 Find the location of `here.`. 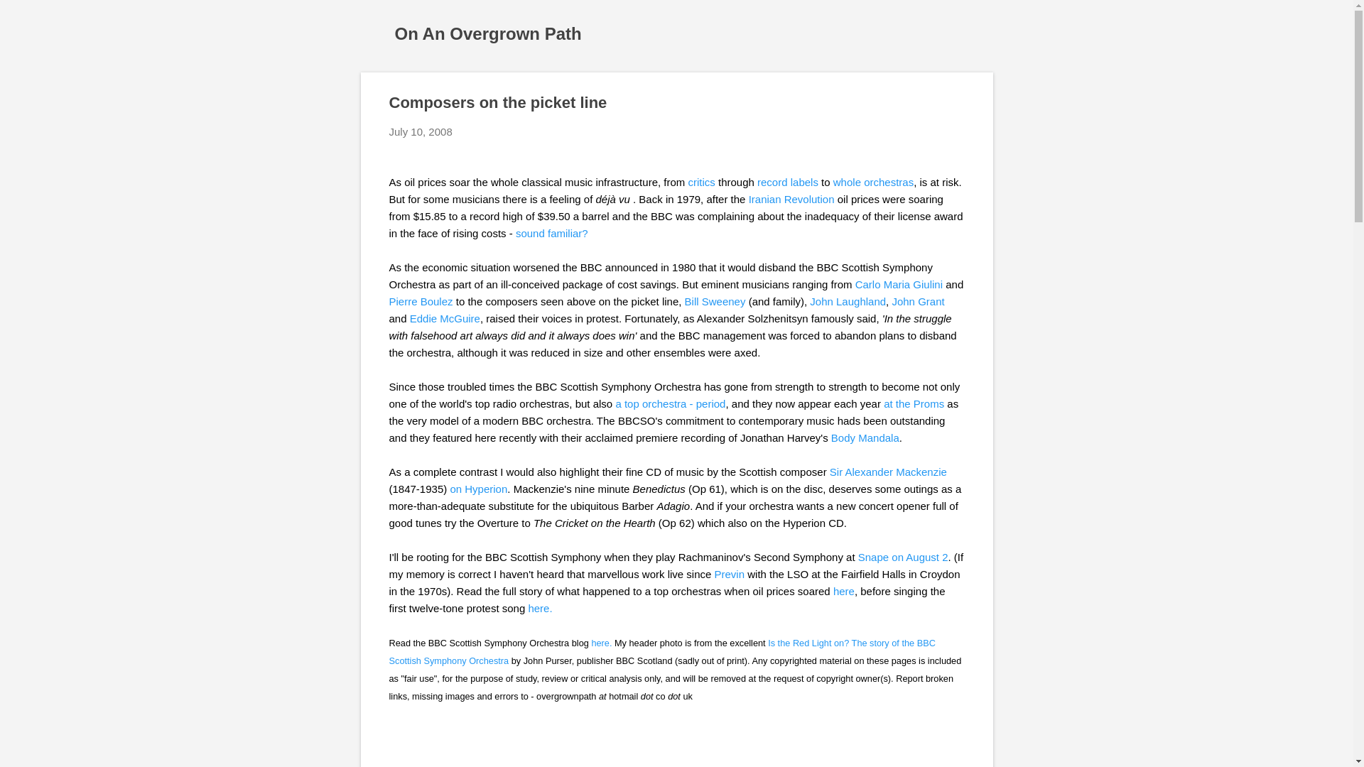

here. is located at coordinates (540, 608).